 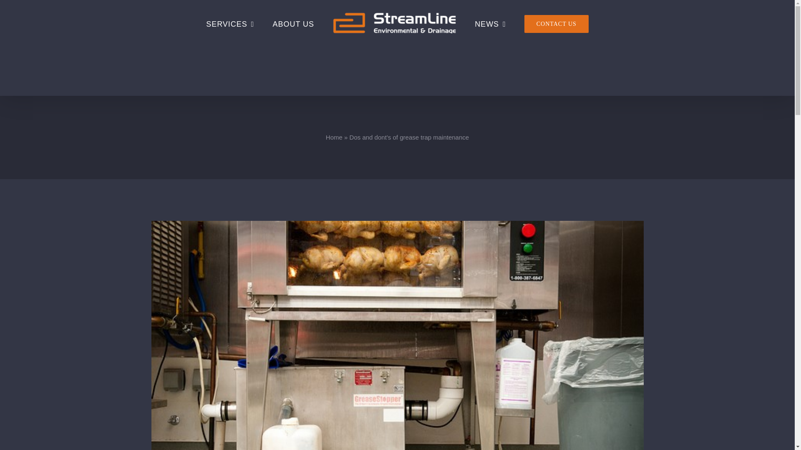 What do you see at coordinates (556, 24) in the screenshot?
I see `CONTACT US` at bounding box center [556, 24].